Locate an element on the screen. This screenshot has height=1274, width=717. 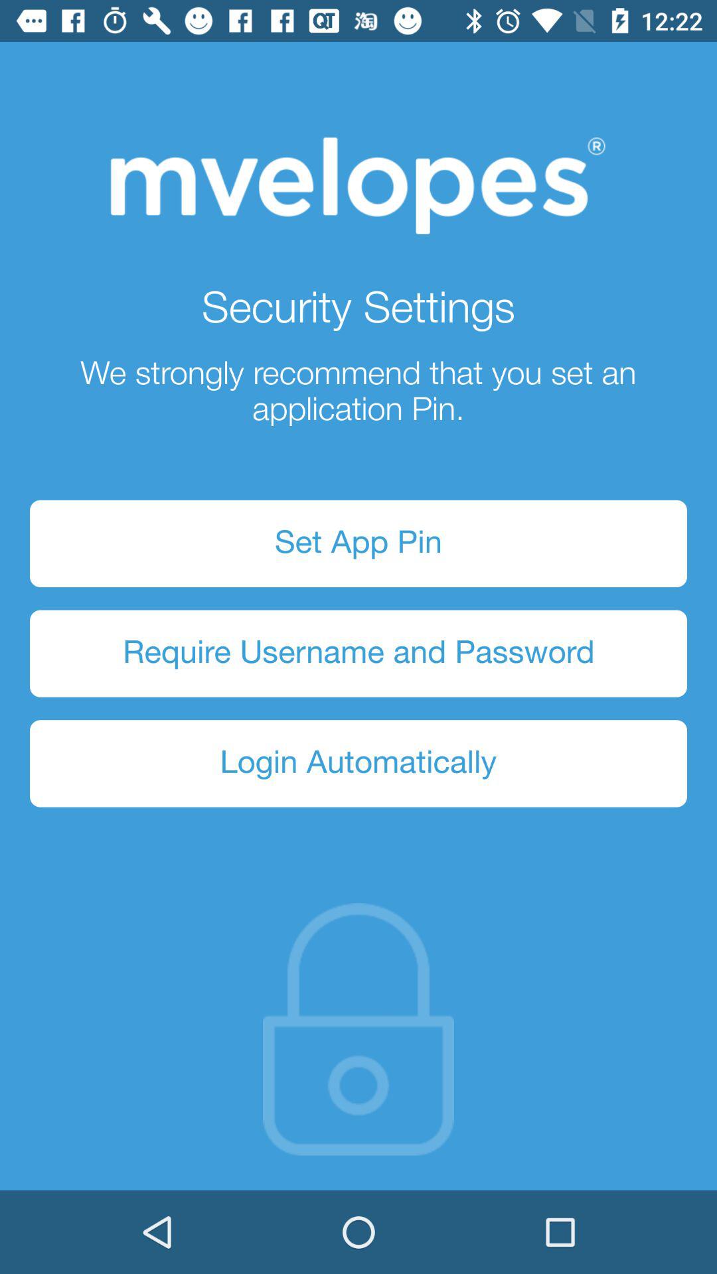
choose the icon above login automatically icon is located at coordinates (358, 653).